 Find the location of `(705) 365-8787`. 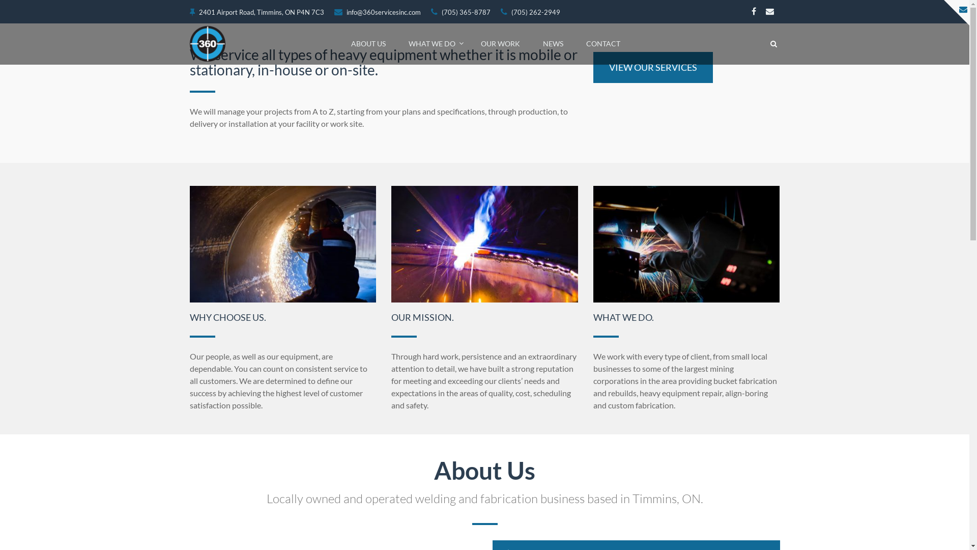

(705) 365-8787 is located at coordinates (460, 12).